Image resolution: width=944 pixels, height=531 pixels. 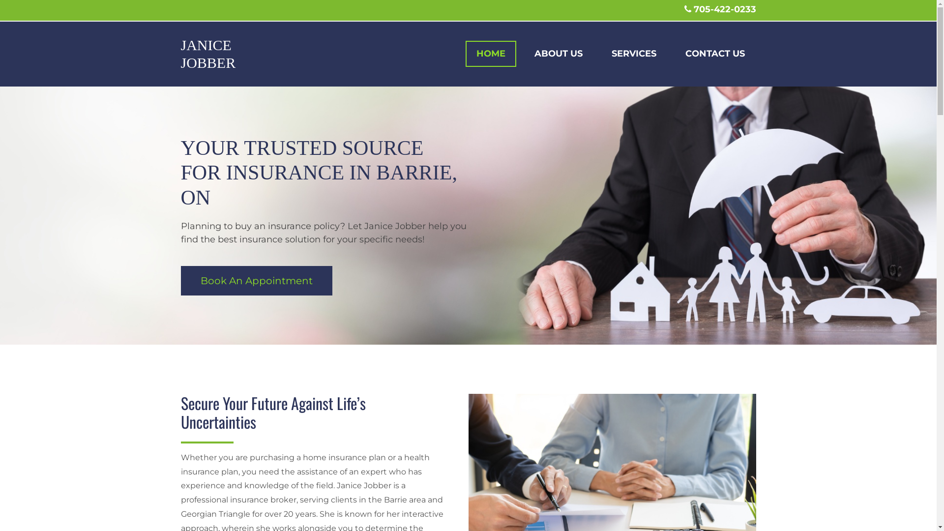 I want to click on ABOUT US, so click(x=559, y=54).